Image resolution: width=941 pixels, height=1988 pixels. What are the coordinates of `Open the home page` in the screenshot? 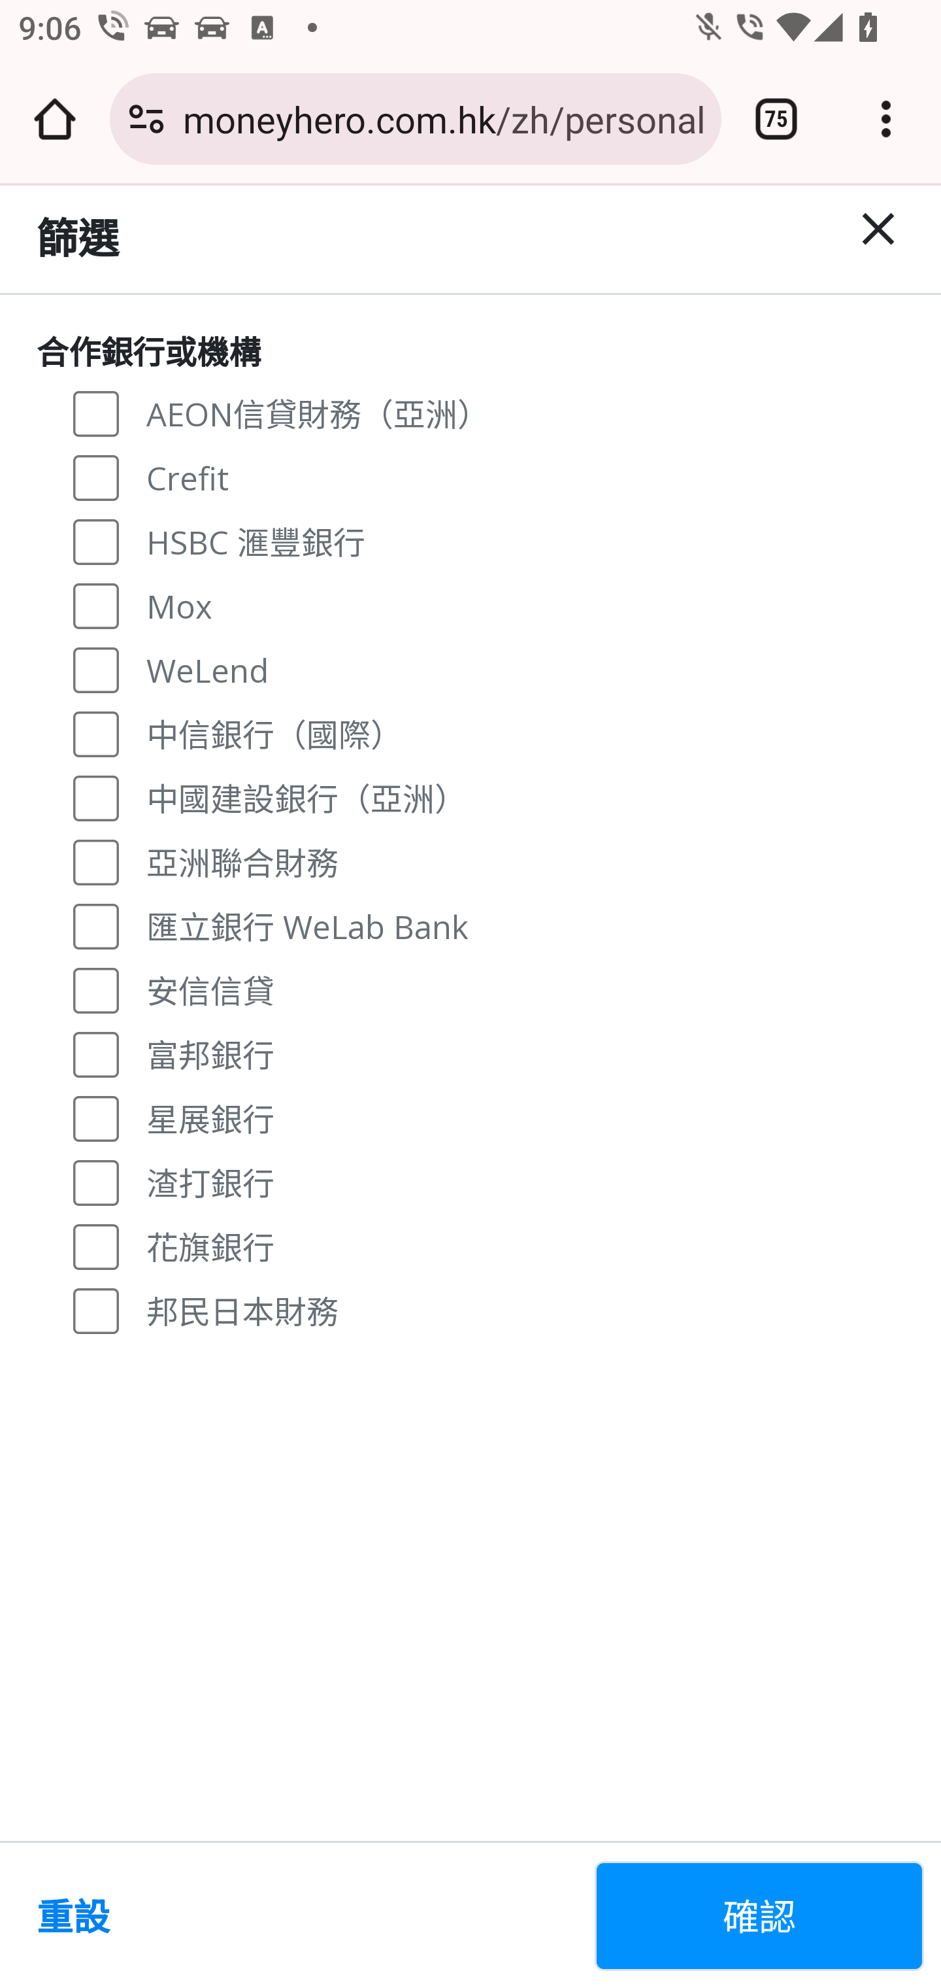 It's located at (55, 119).